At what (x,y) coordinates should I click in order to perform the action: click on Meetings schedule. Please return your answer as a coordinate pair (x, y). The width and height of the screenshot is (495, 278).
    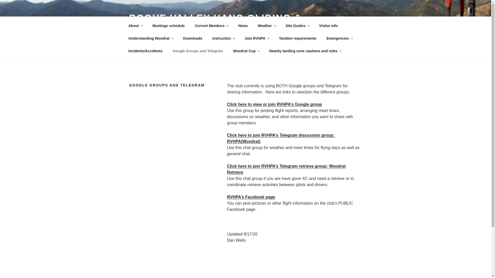
    Looking at the image, I should click on (169, 26).